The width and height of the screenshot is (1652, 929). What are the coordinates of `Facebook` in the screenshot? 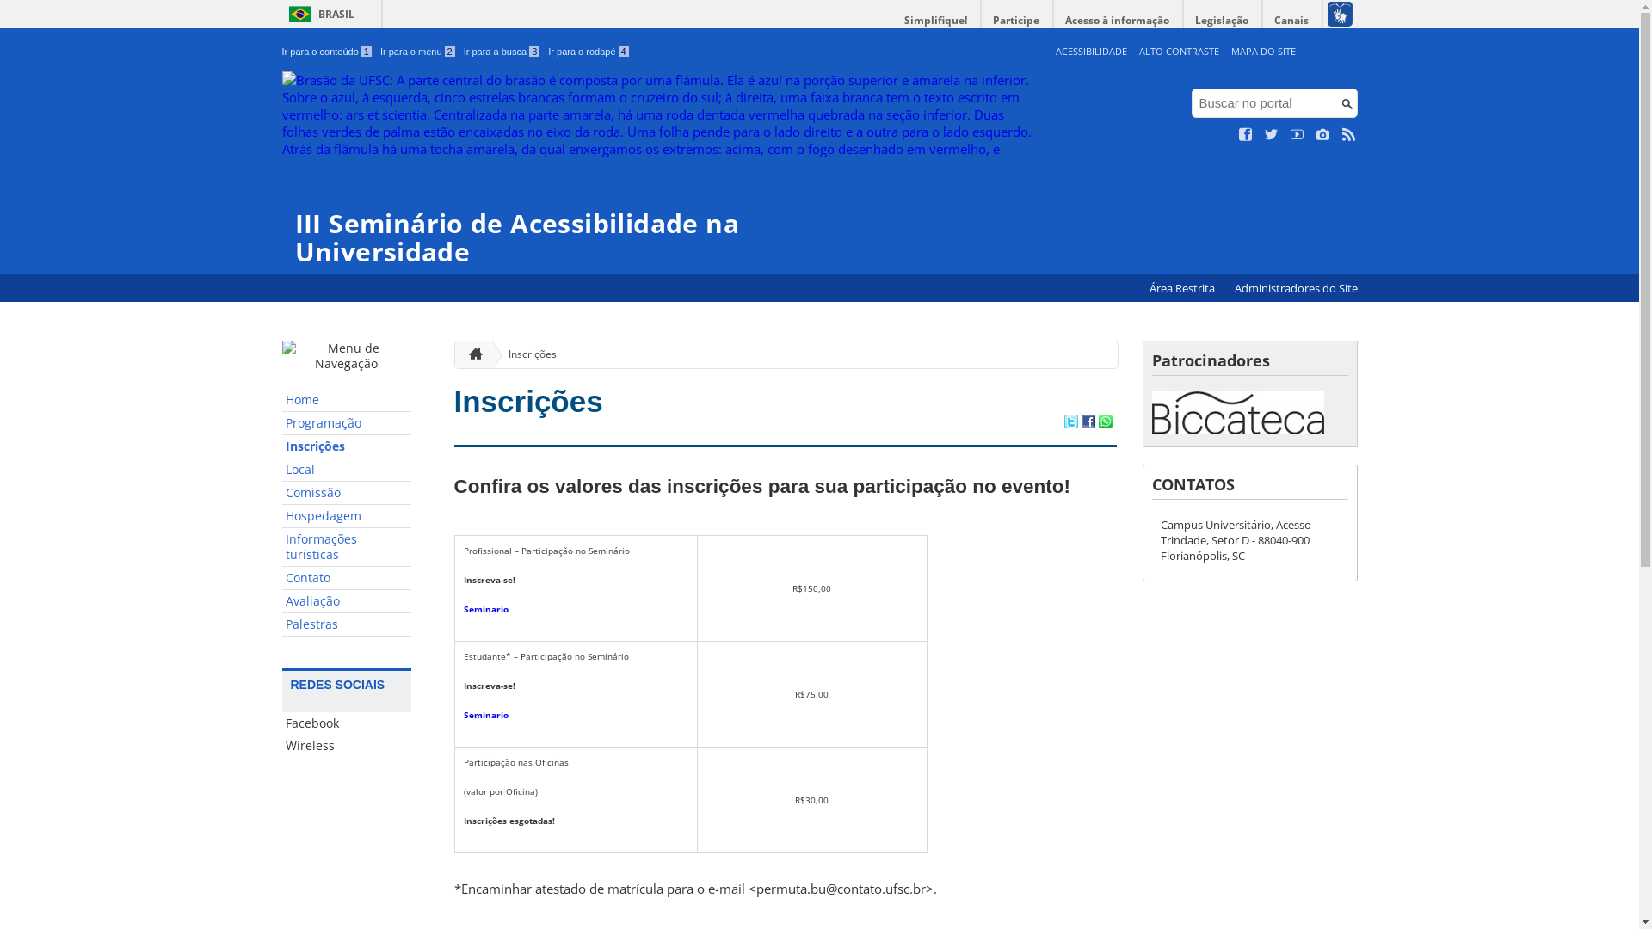 It's located at (347, 723).